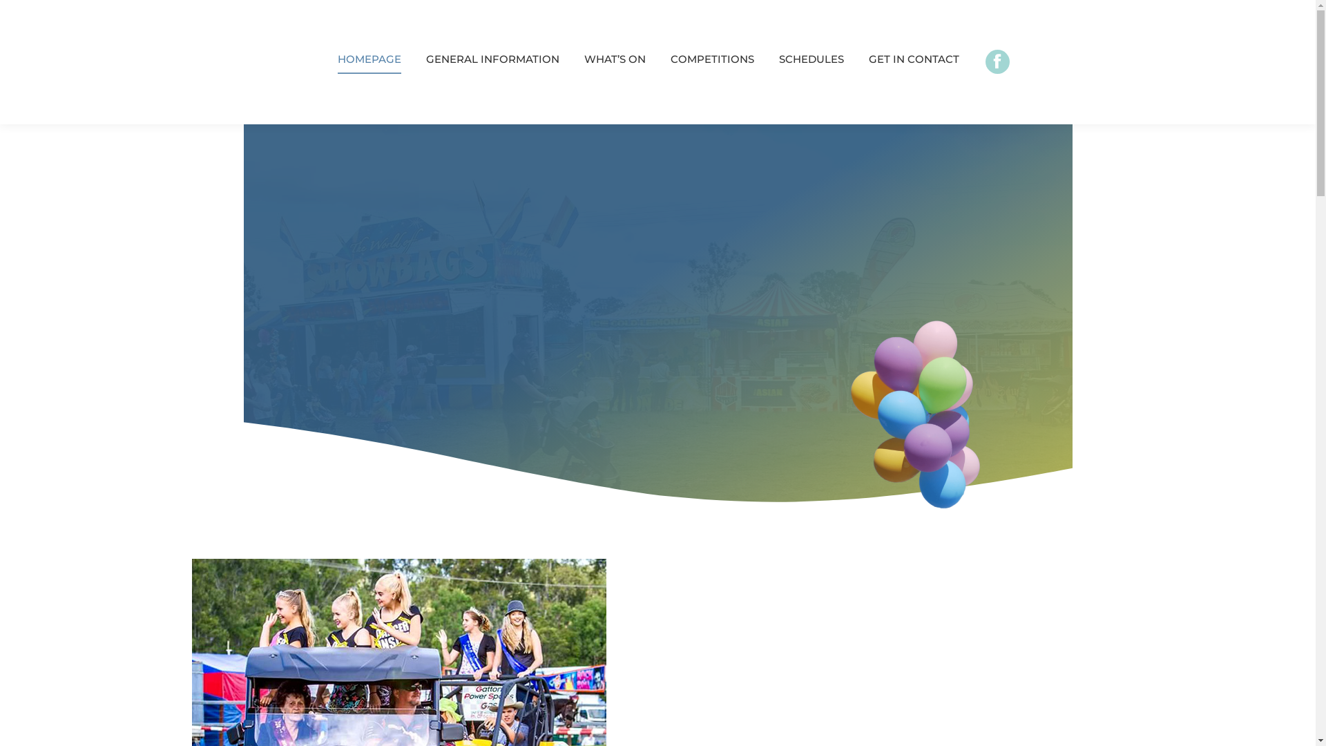  Describe the element at coordinates (997, 62) in the screenshot. I see `Facebook page opens in new window` at that location.